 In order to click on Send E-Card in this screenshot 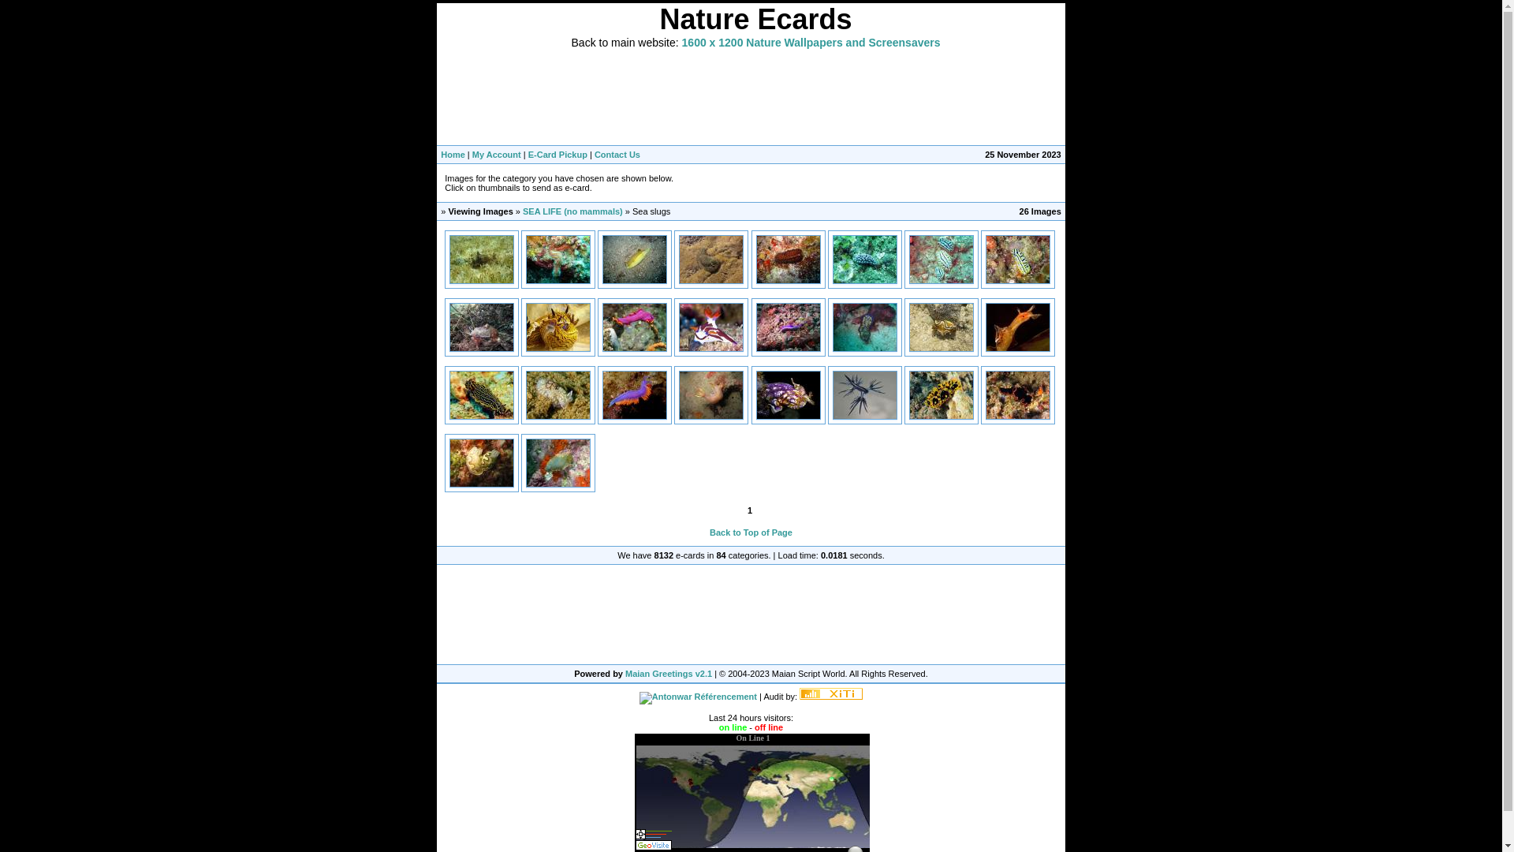, I will do `click(1018, 349)`.